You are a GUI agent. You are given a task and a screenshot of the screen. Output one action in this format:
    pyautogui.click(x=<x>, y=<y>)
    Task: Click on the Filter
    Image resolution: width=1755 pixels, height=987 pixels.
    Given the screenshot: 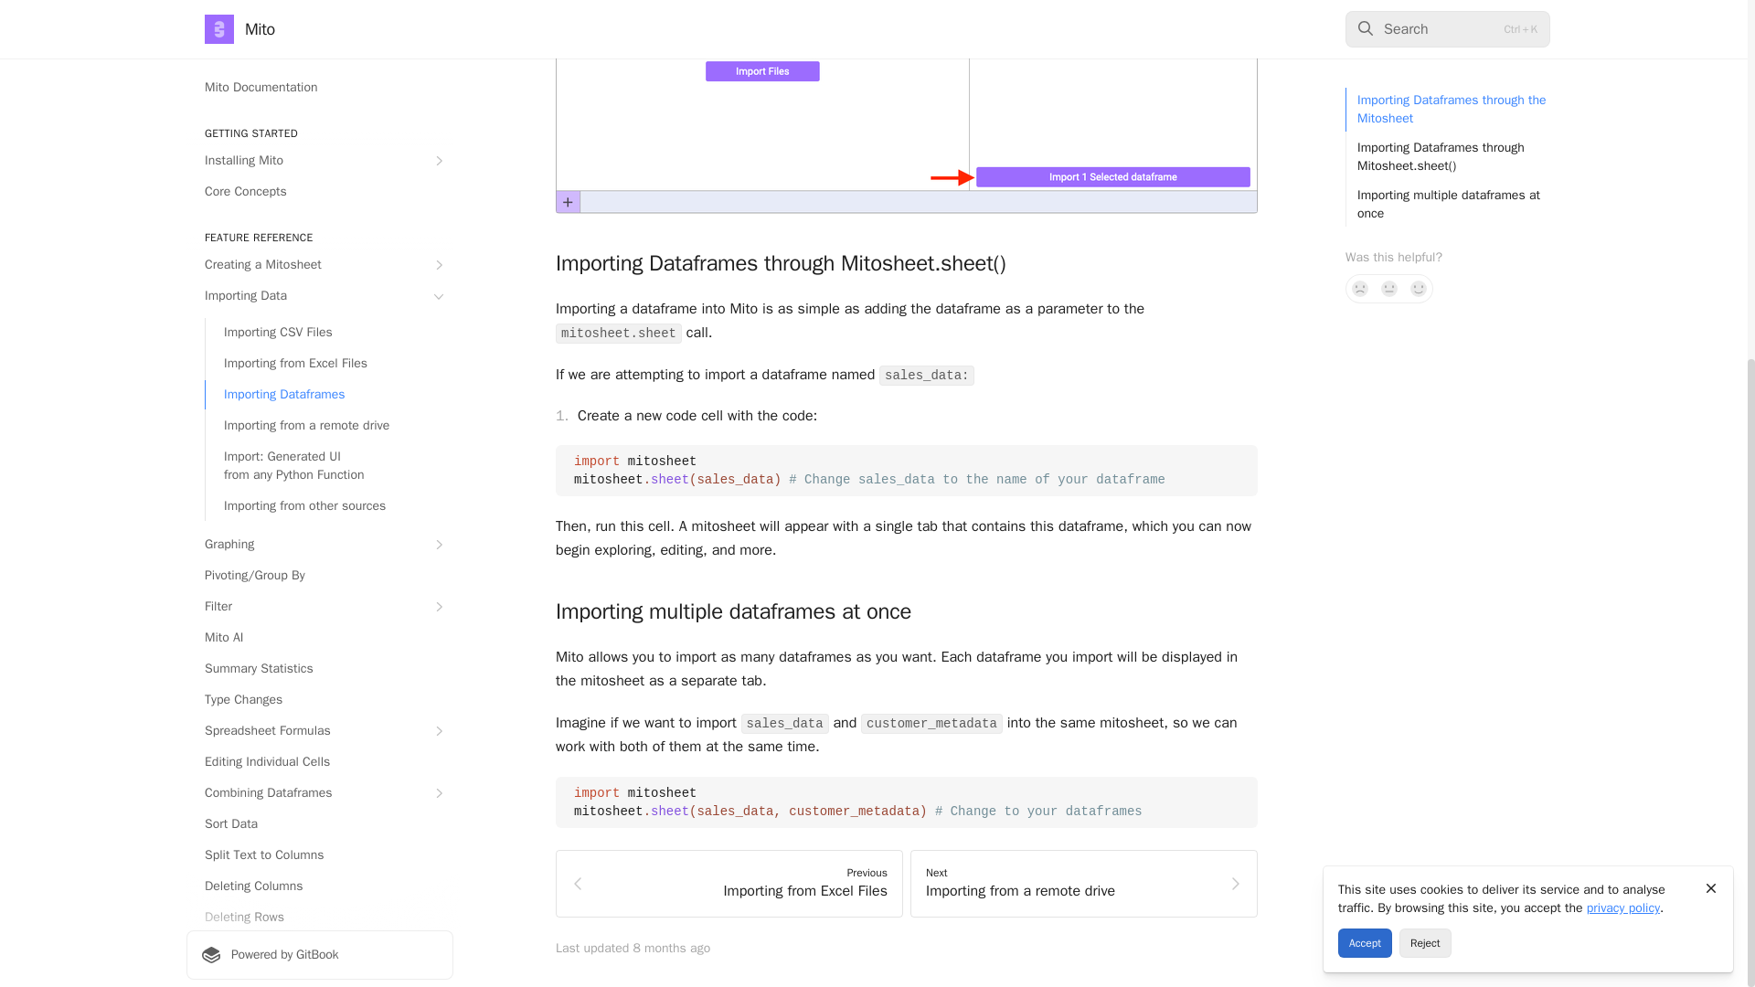 What is the action you would take?
    pyautogui.click(x=319, y=40)
    